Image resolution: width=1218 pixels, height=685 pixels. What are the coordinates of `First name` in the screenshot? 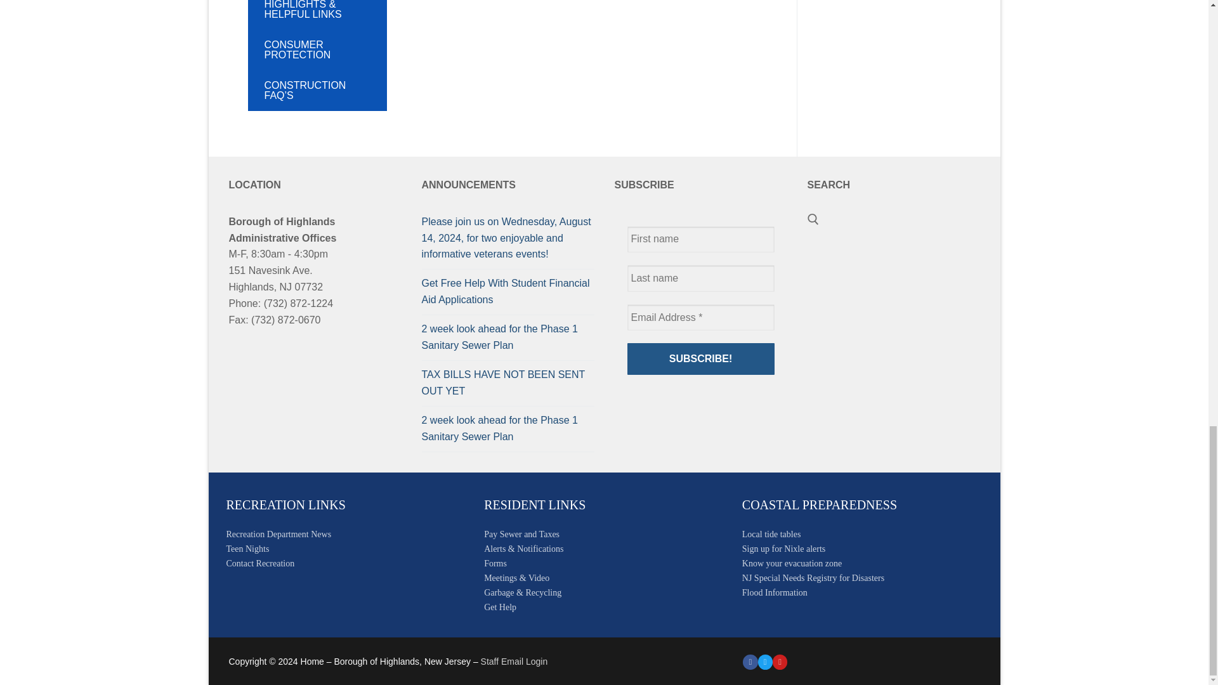 It's located at (700, 240).